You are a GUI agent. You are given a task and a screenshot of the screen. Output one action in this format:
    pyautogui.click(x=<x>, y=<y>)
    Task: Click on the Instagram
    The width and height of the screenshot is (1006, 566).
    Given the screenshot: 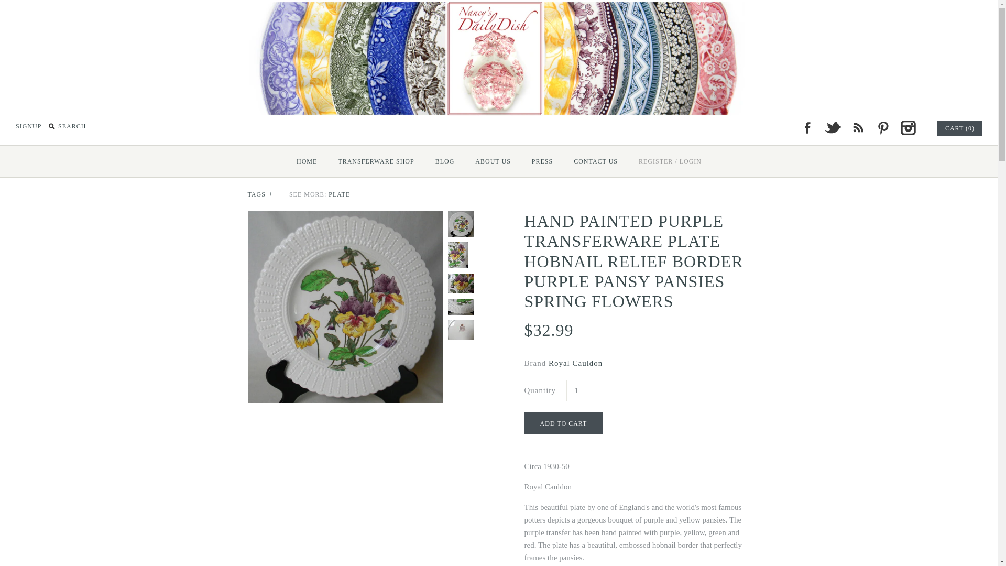 What is the action you would take?
    pyautogui.click(x=907, y=128)
    